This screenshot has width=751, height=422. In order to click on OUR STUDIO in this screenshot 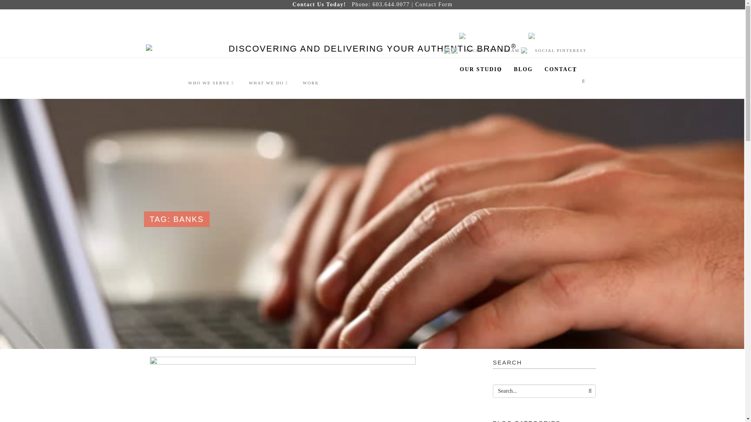, I will do `click(480, 69)`.